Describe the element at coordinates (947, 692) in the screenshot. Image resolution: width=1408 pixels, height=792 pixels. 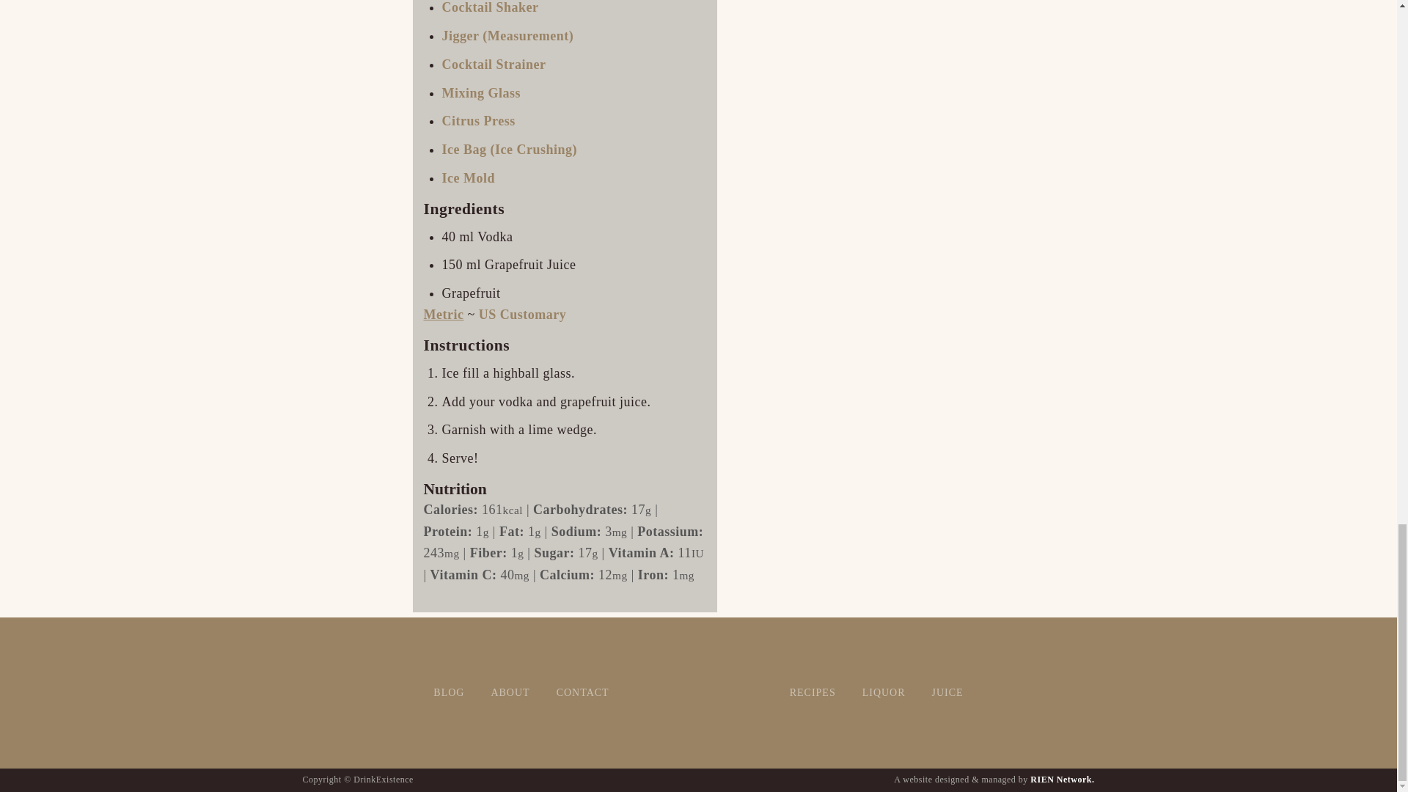
I see `JUICE` at that location.